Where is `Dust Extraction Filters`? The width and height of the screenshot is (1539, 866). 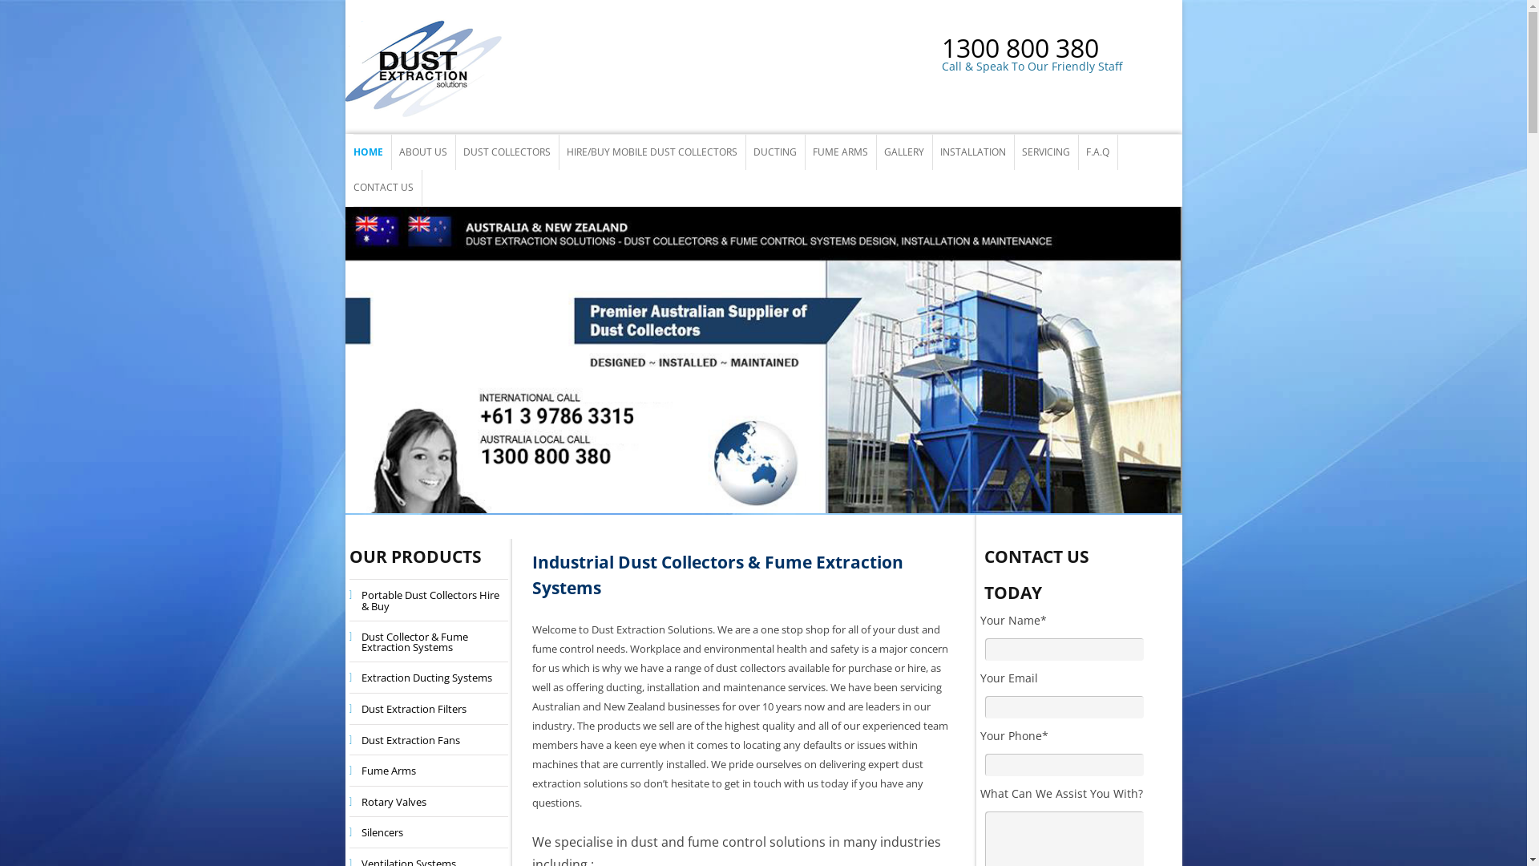 Dust Extraction Filters is located at coordinates (409, 709).